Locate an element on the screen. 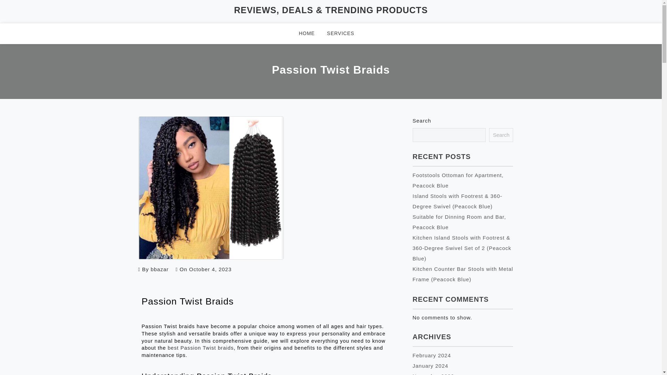 This screenshot has height=375, width=667. Suitable for Dinning Room and Bar, Peacock Blue is located at coordinates (459, 222).